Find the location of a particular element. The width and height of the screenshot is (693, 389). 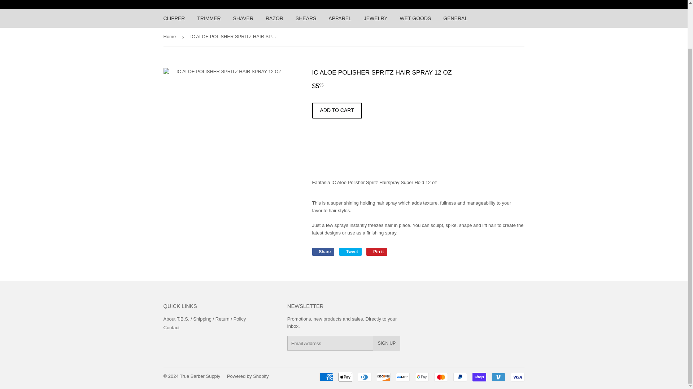

Meta Pay is located at coordinates (402, 377).